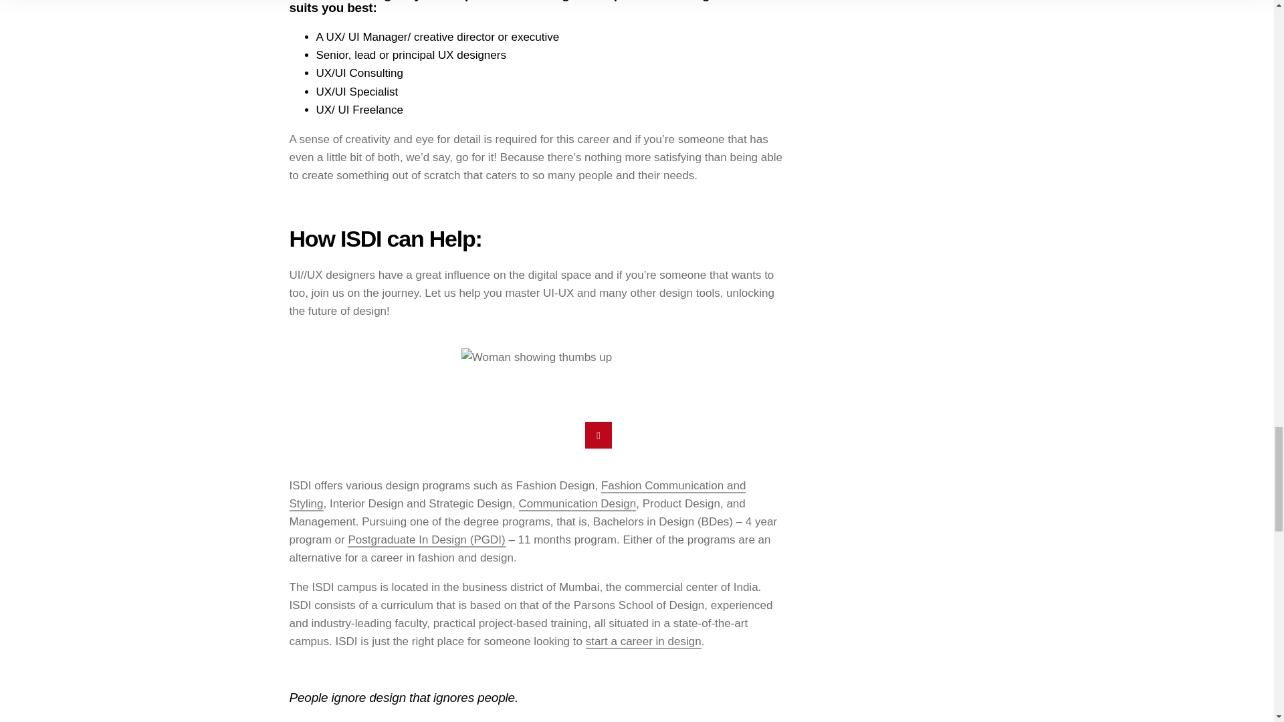 This screenshot has height=722, width=1284. I want to click on start a career in design, so click(643, 642).